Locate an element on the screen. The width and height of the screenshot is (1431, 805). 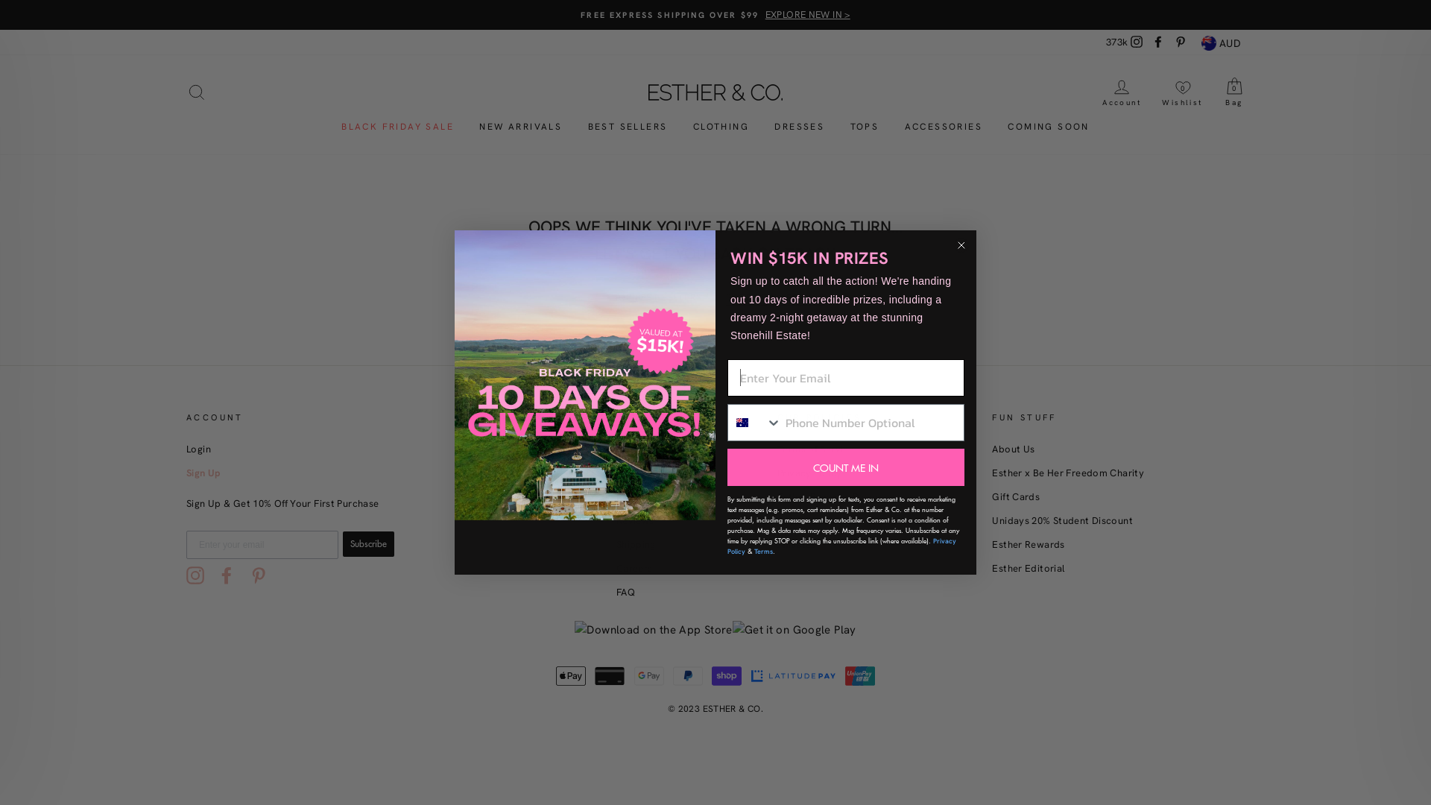
AUD is located at coordinates (1221, 42).